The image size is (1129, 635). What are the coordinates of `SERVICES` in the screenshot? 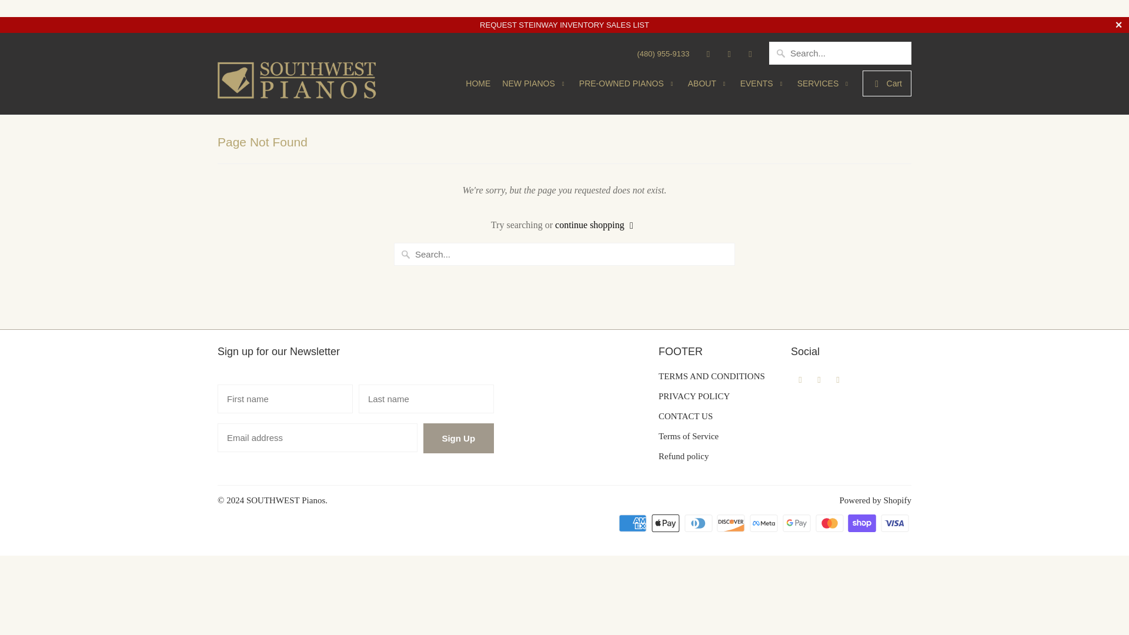 It's located at (824, 87).